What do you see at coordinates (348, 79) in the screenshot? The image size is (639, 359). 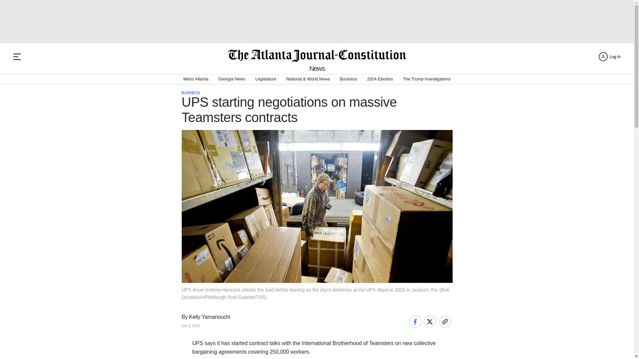 I see `Business` at bounding box center [348, 79].